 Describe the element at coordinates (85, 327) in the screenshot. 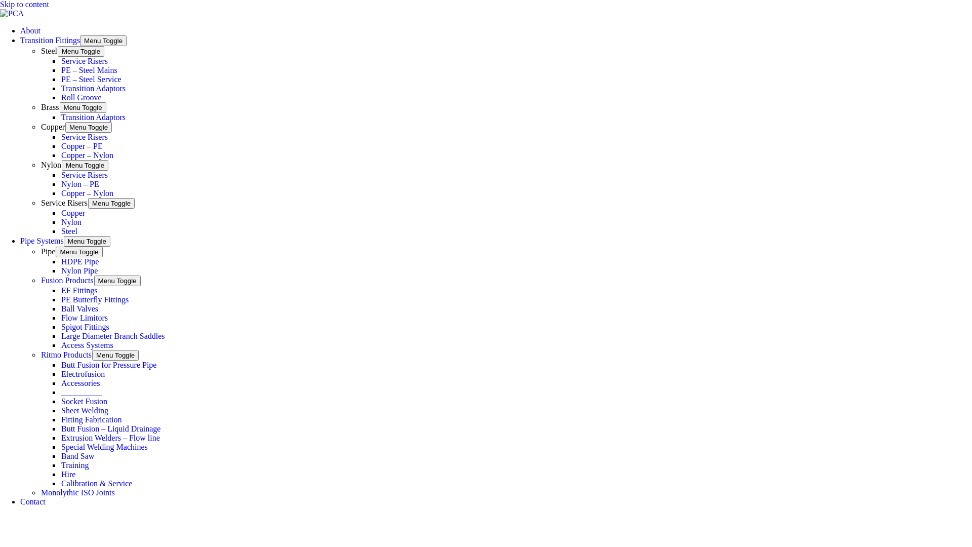

I see `Spigot Fittings` at that location.